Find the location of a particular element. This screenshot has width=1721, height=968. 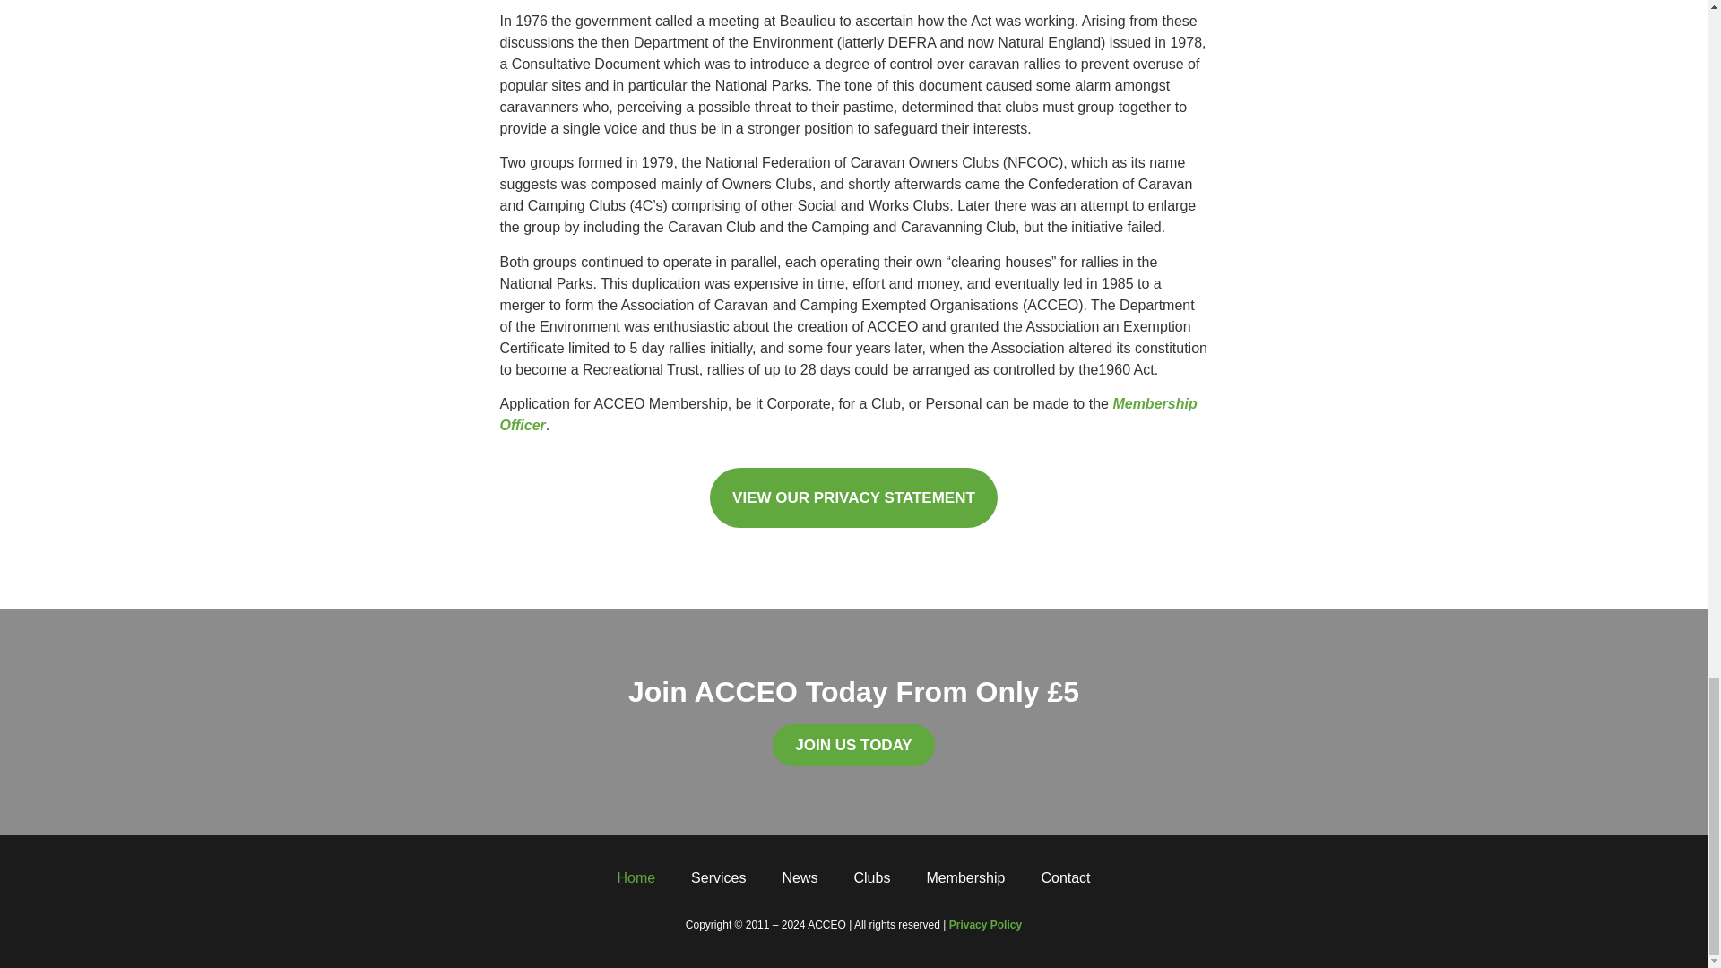

VIEW OUR PRIVACY STATEMENT is located at coordinates (853, 497).